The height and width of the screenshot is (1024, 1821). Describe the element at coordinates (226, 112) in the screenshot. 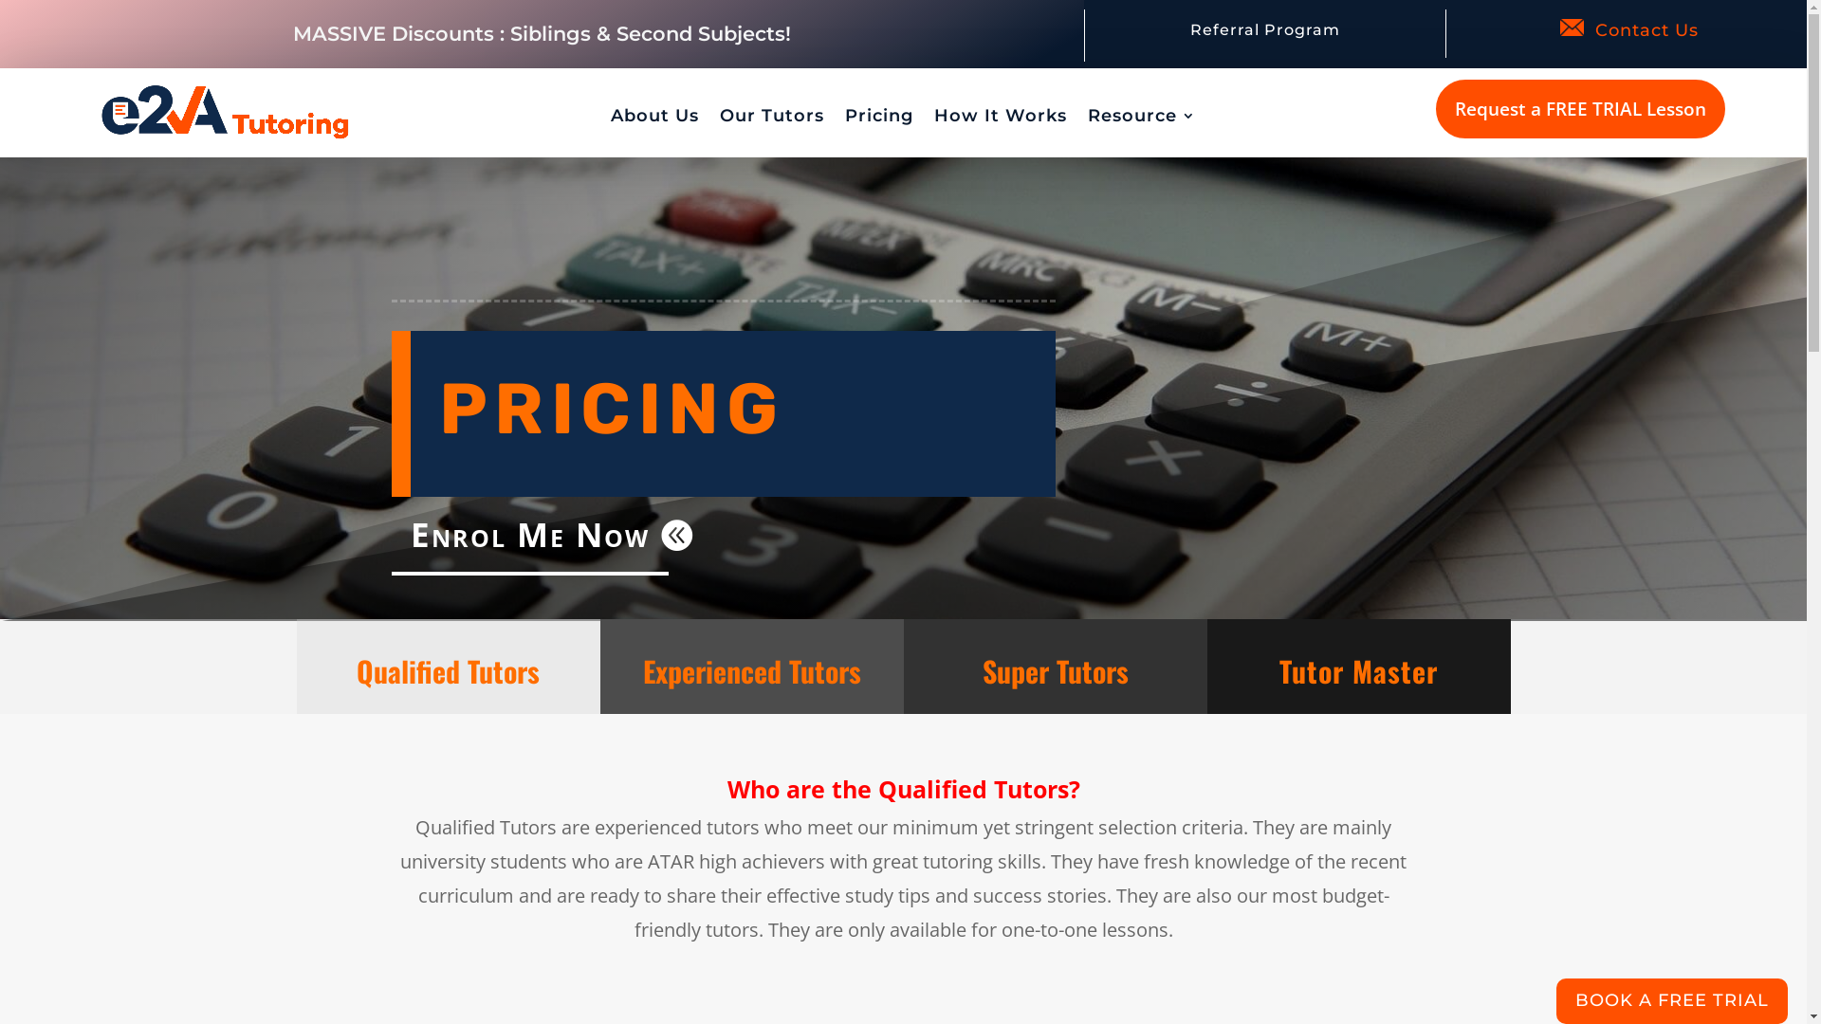

I see `e2A_Logo_269x64_rev1` at that location.